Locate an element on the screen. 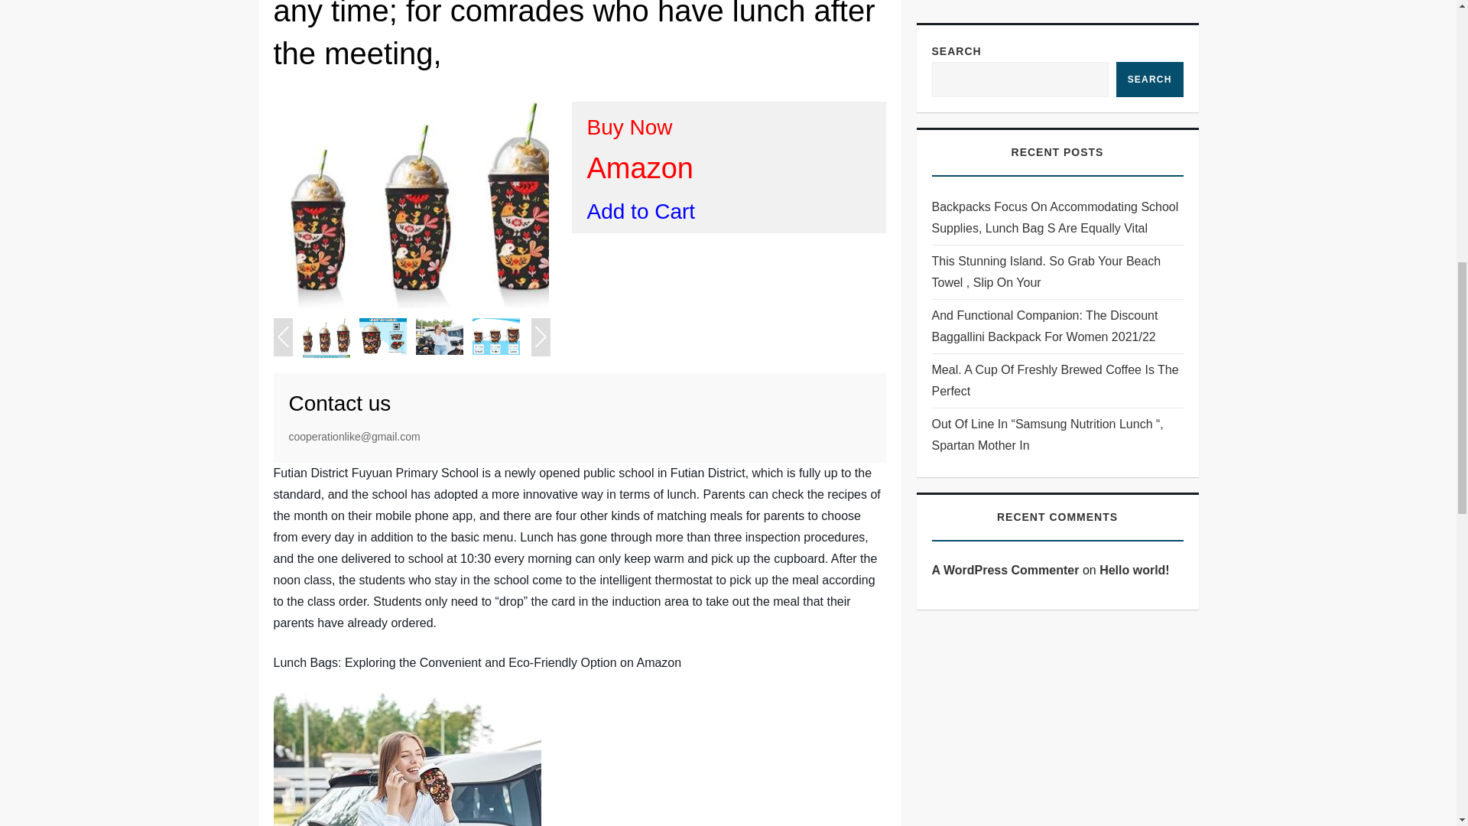 This screenshot has height=826, width=1468. Amazon is located at coordinates (640, 167).